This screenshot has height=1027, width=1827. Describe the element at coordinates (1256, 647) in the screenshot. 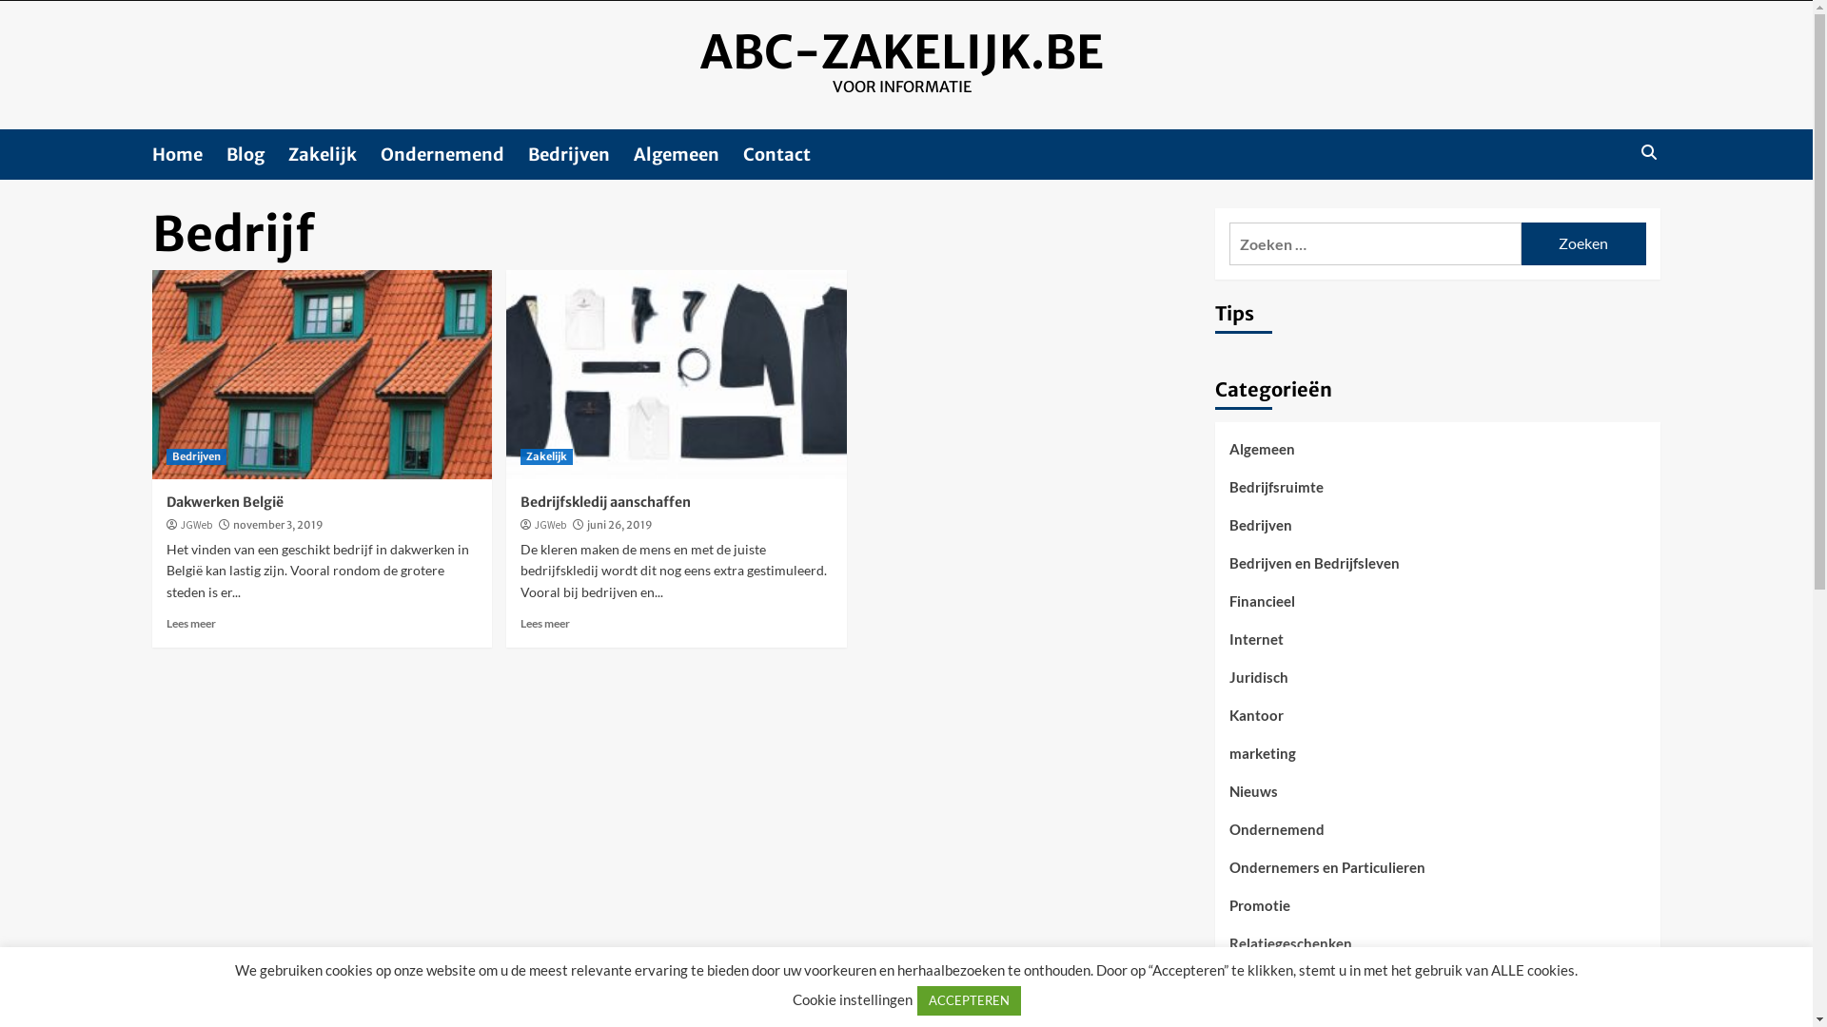

I see `Internet` at that location.